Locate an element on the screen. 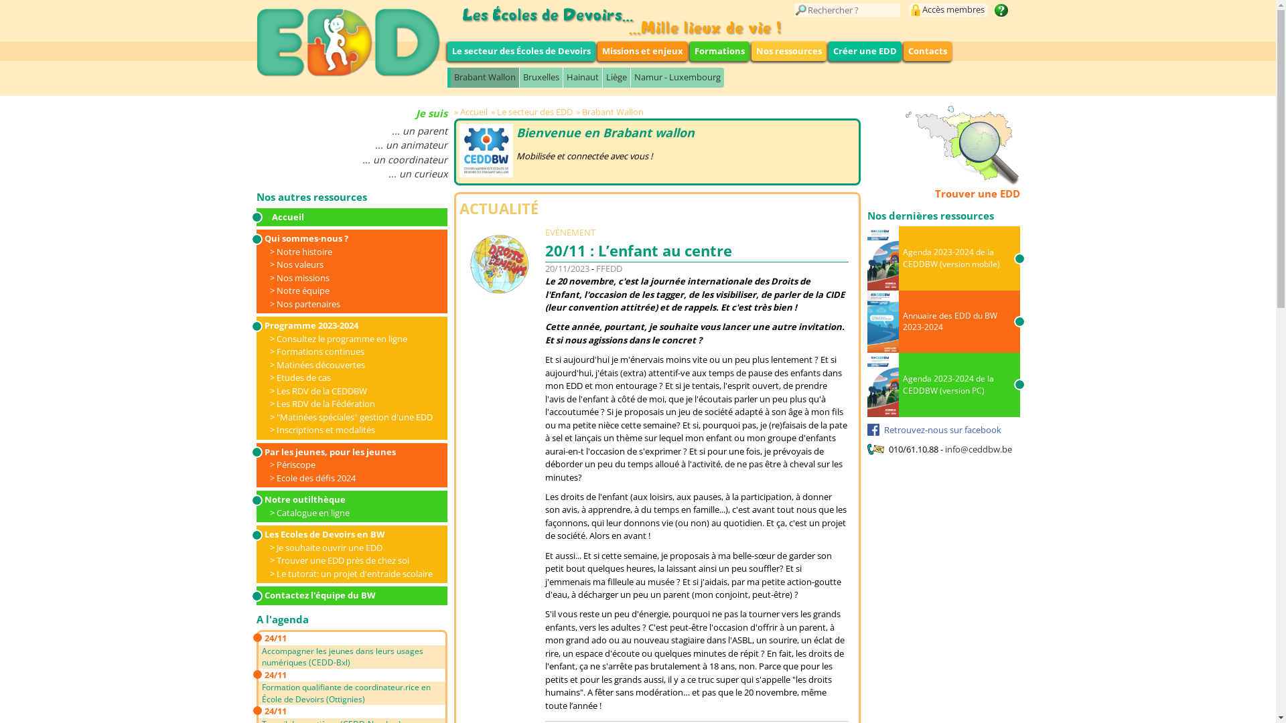  Agenda 2023-2024 de la CEDDBW (version mobile) is located at coordinates (943, 258).